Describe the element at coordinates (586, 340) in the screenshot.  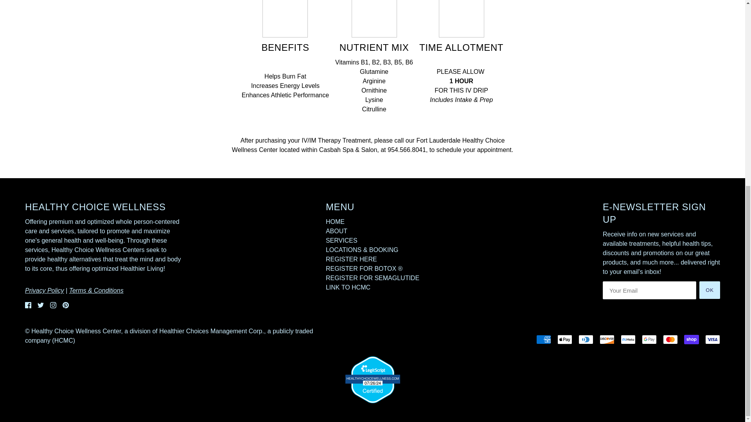
I see `Diners Club` at that location.